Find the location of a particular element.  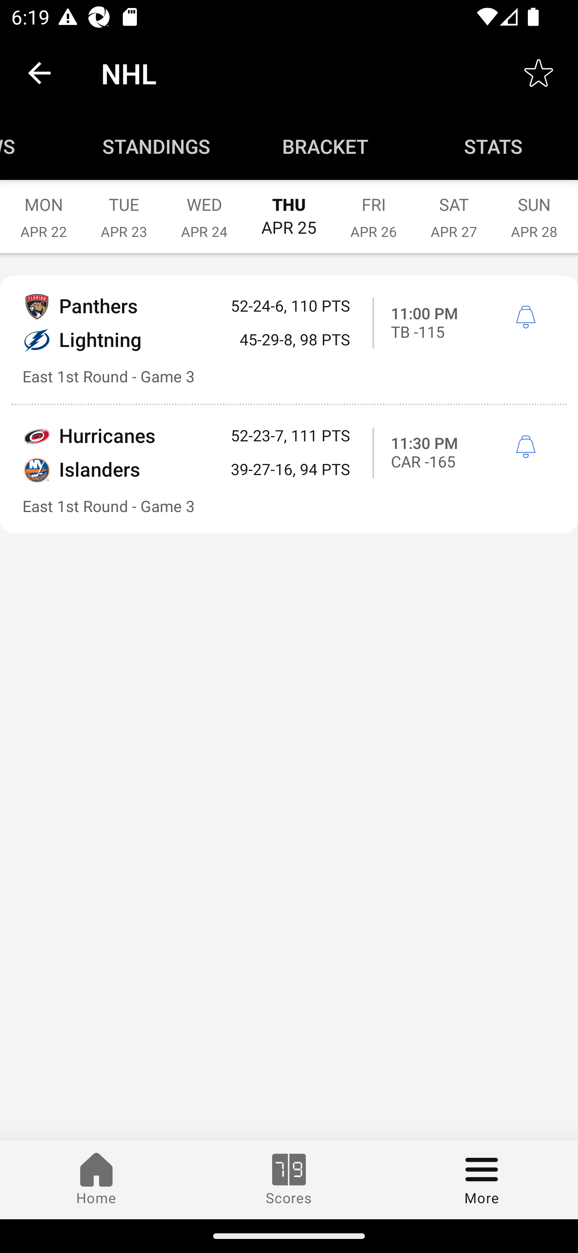

WED APR 24 is located at coordinates (204, 210).